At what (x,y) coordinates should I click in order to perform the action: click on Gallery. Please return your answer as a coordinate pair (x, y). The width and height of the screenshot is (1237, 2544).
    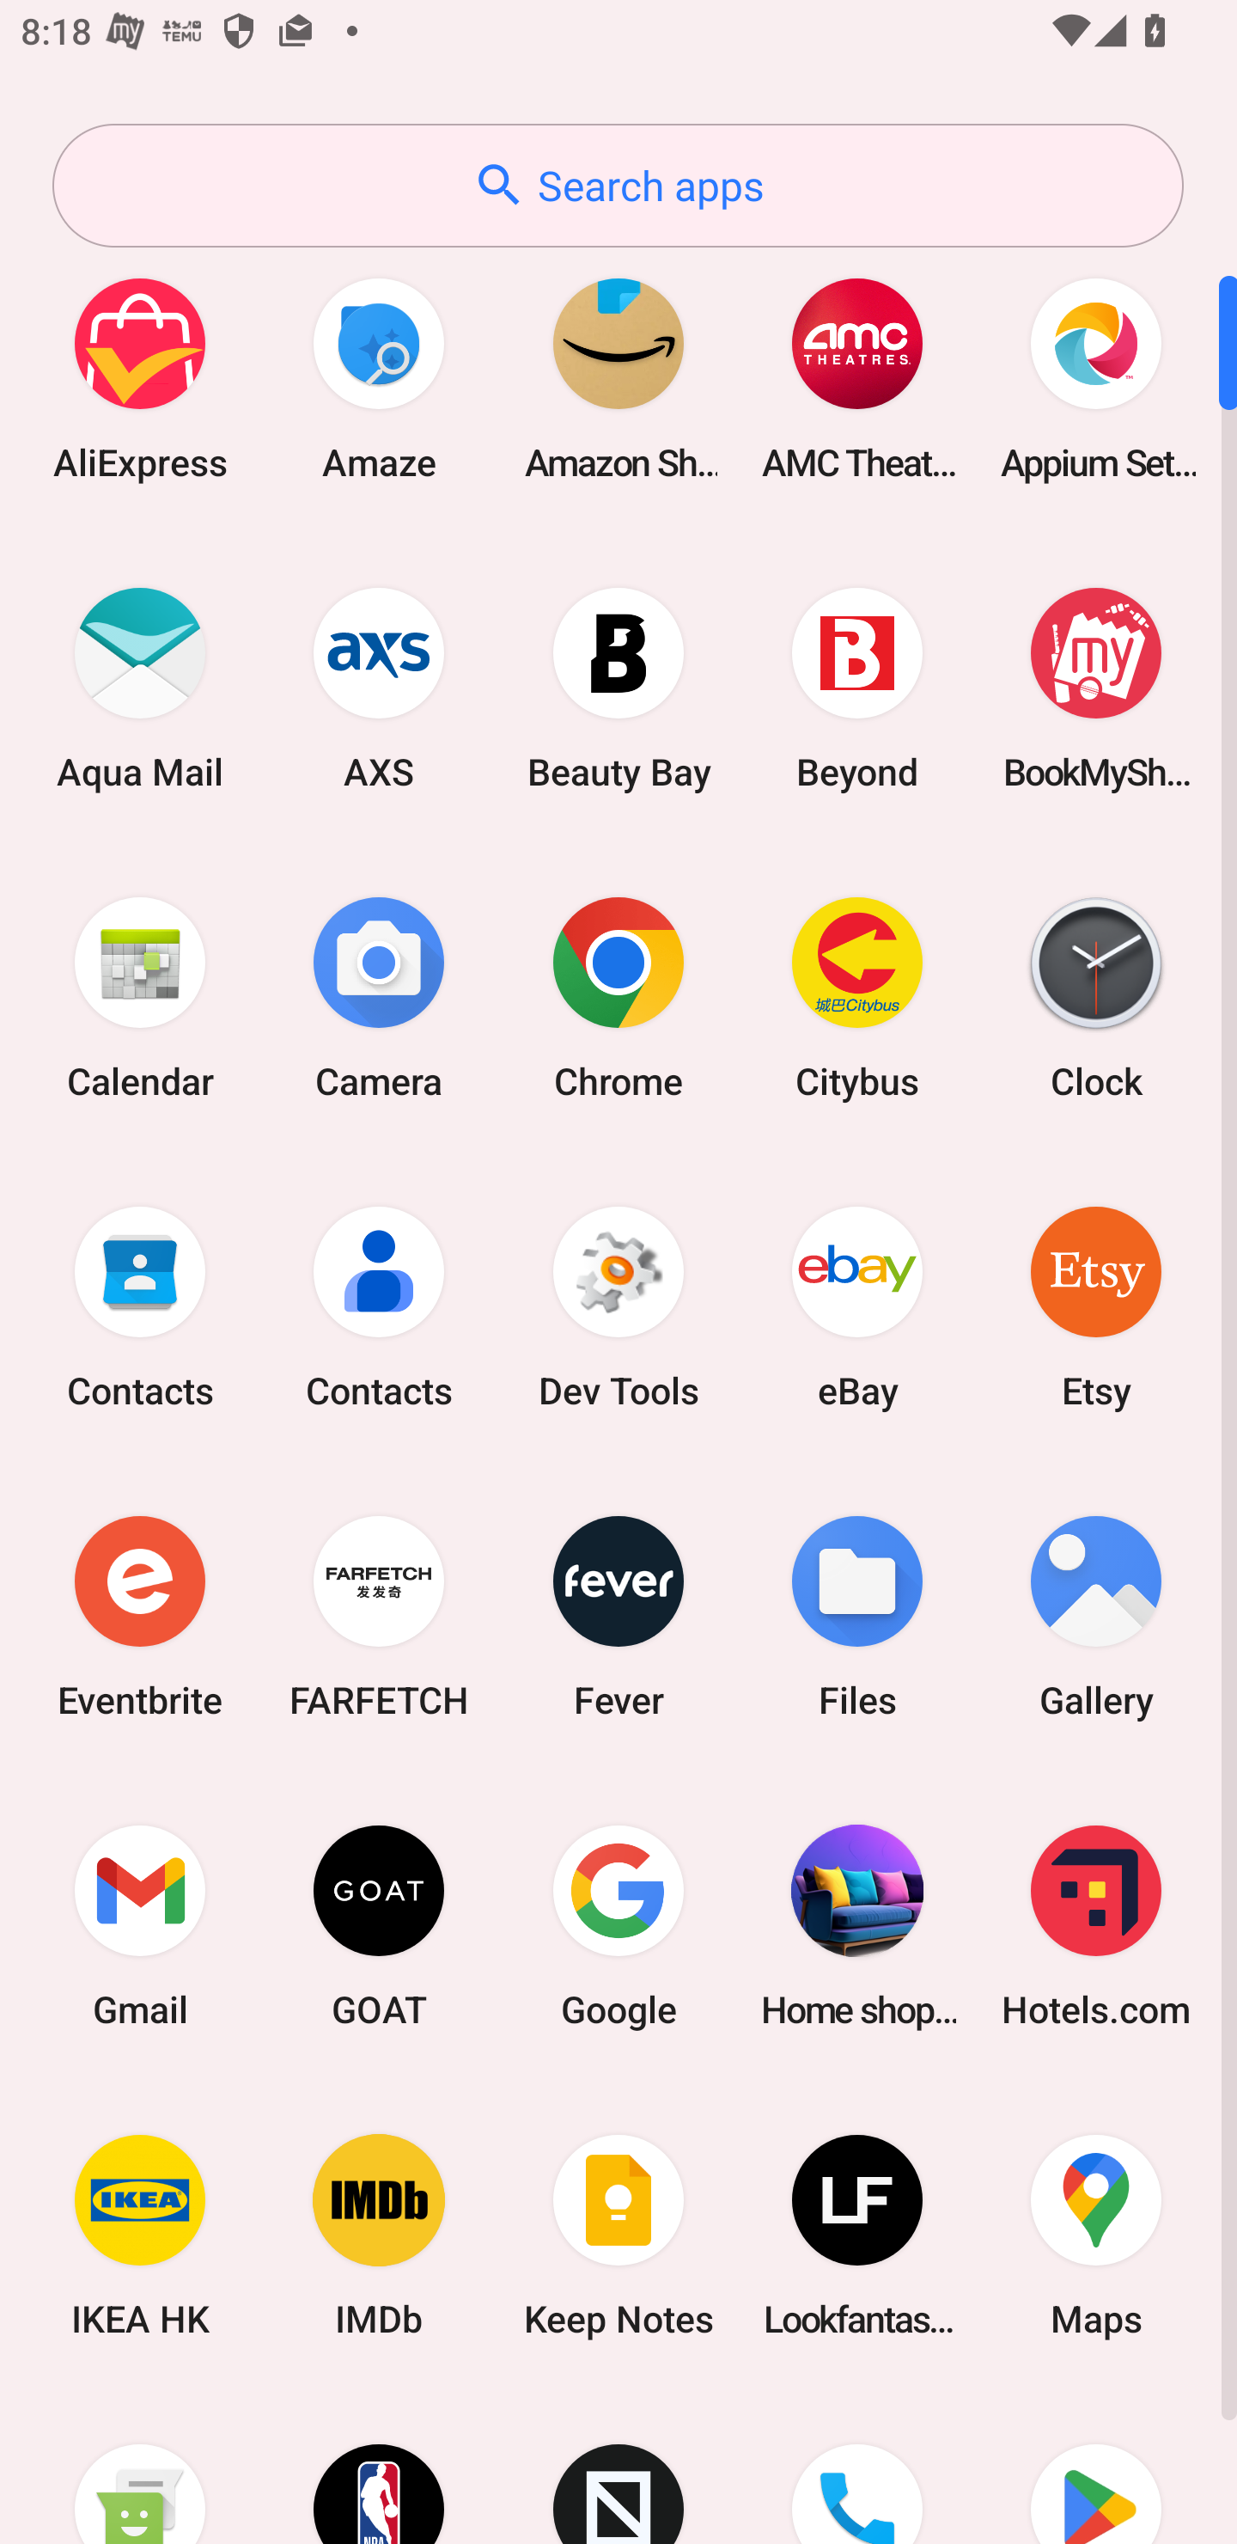
    Looking at the image, I should click on (1096, 1616).